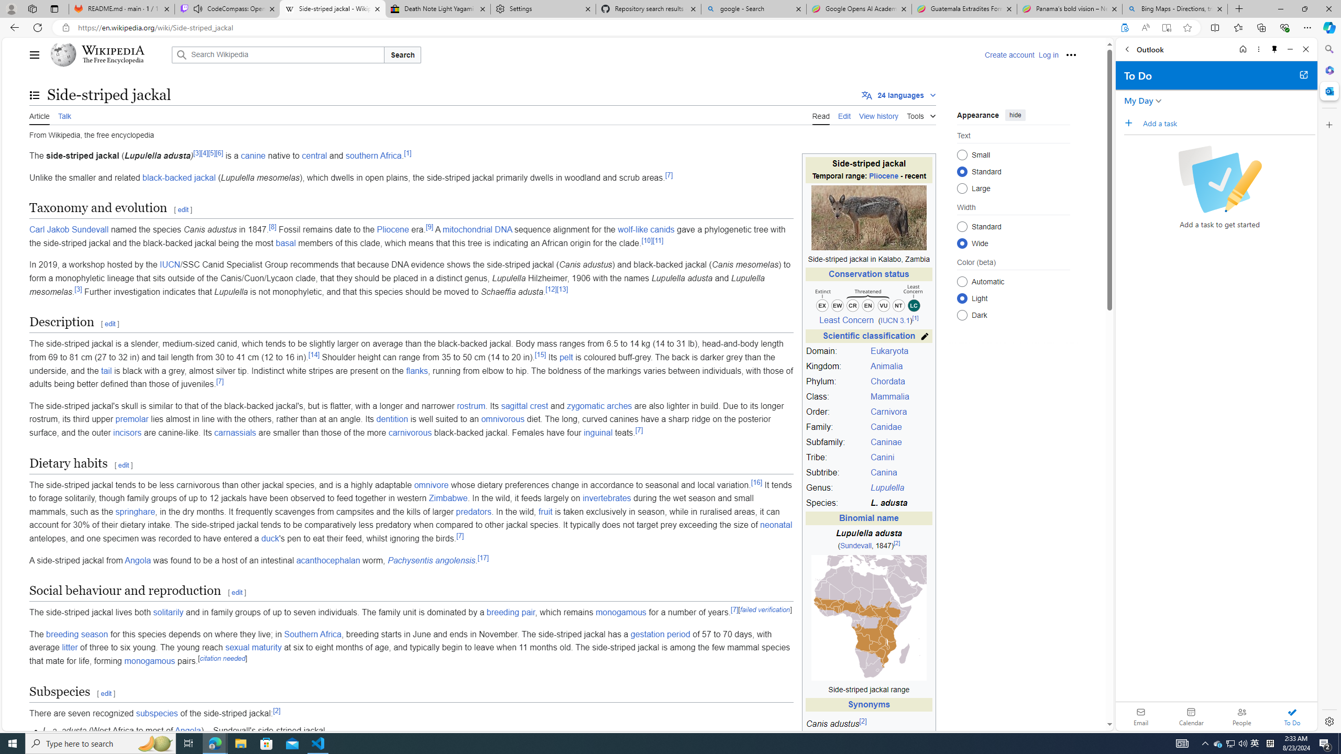 The width and height of the screenshot is (1341, 754). What do you see at coordinates (1191, 716) in the screenshot?
I see `Calendar. Date today is 22` at bounding box center [1191, 716].